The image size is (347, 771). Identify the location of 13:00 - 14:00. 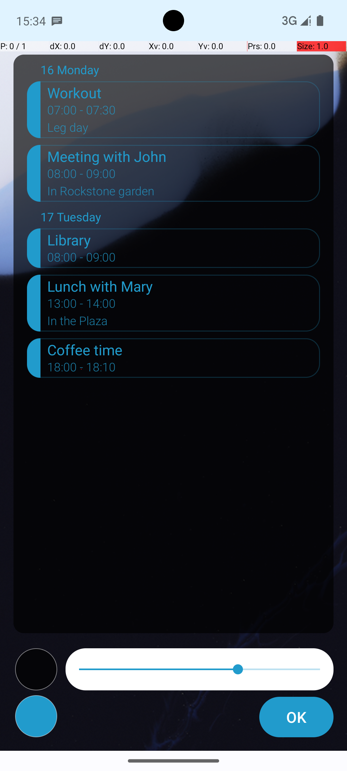
(82, 305).